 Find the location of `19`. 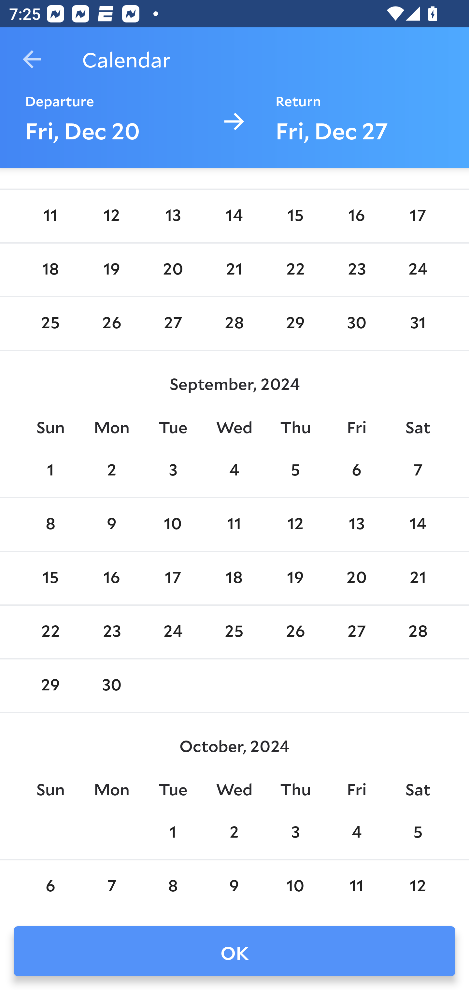

19 is located at coordinates (112, 270).